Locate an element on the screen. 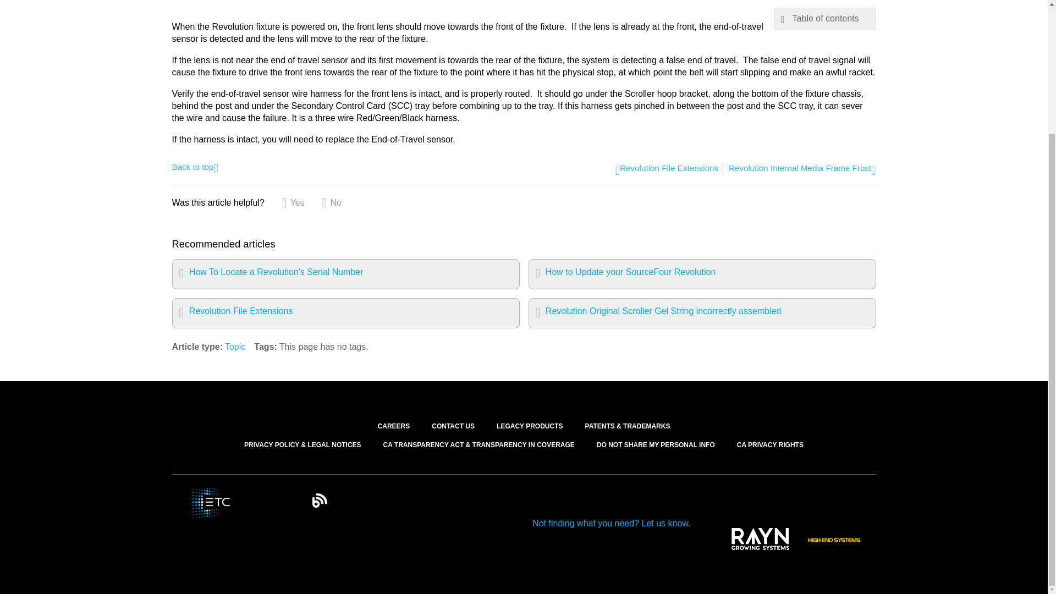  Revolution Internal Media Frame Frost is located at coordinates (802, 170).